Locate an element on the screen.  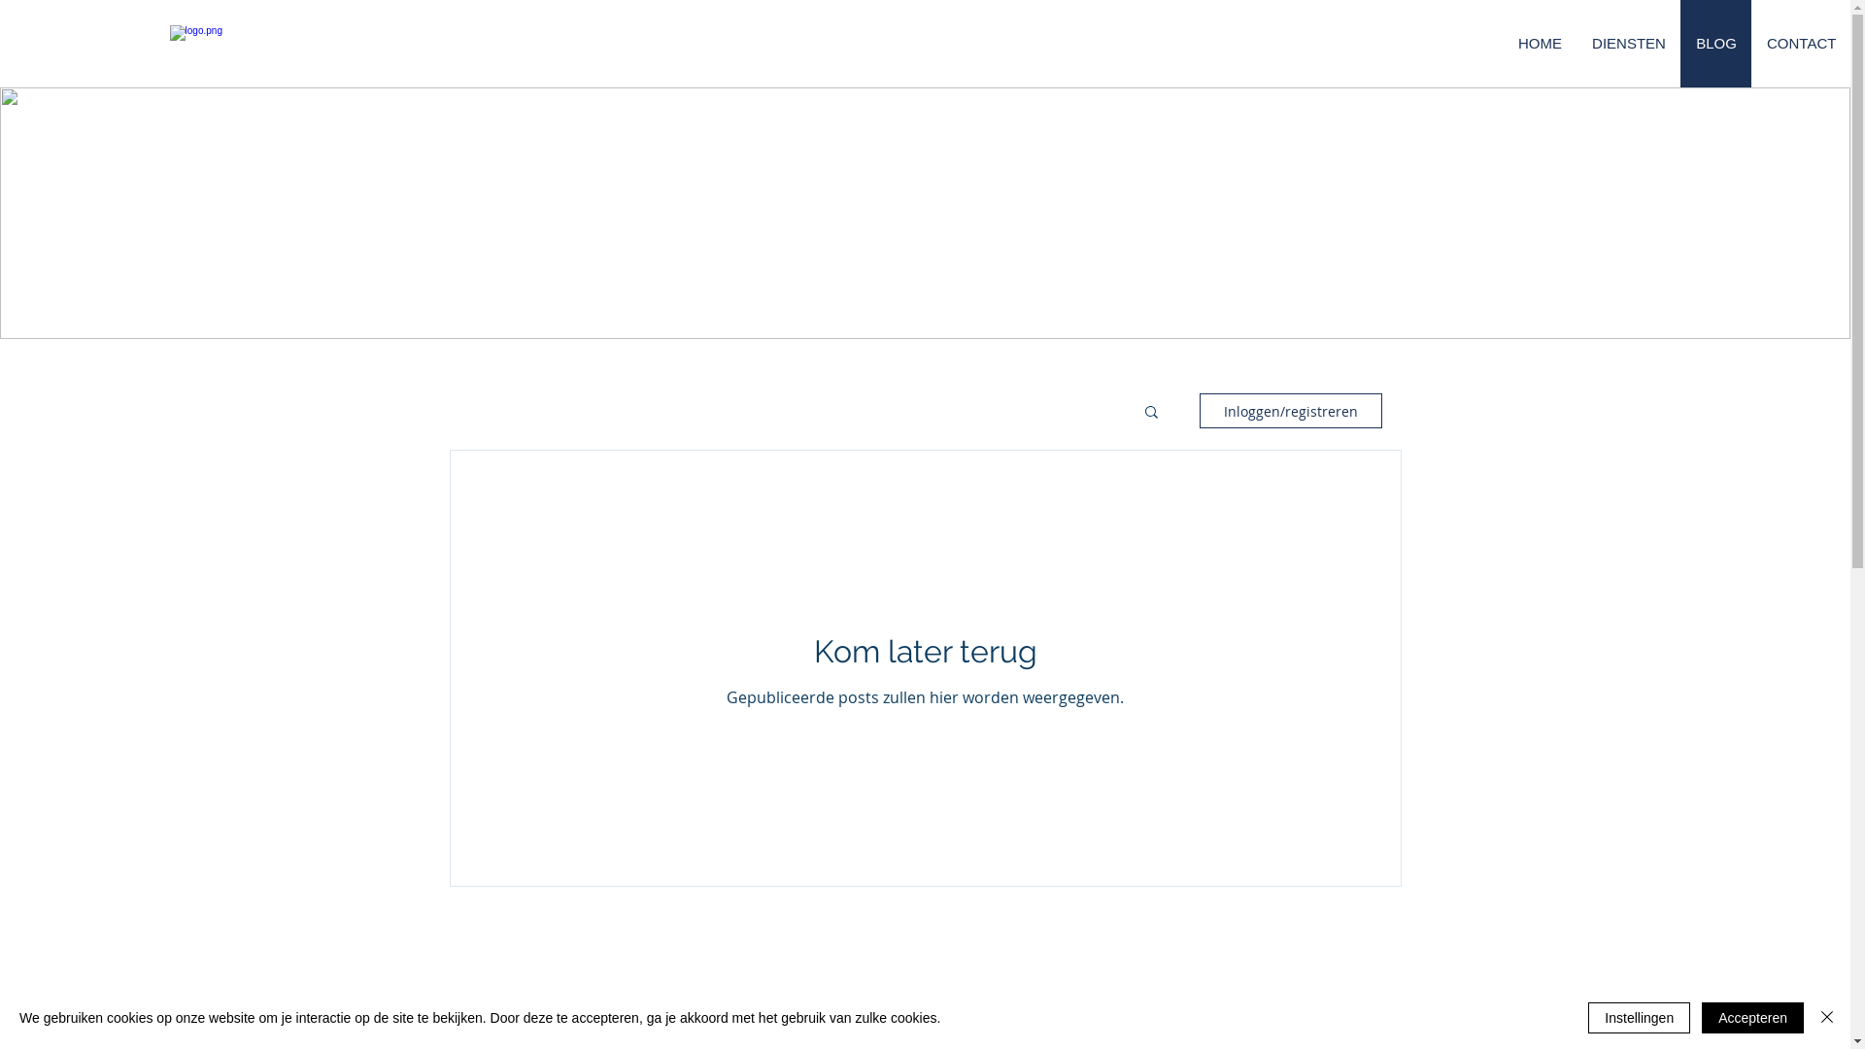
BLOG is located at coordinates (1715, 44).